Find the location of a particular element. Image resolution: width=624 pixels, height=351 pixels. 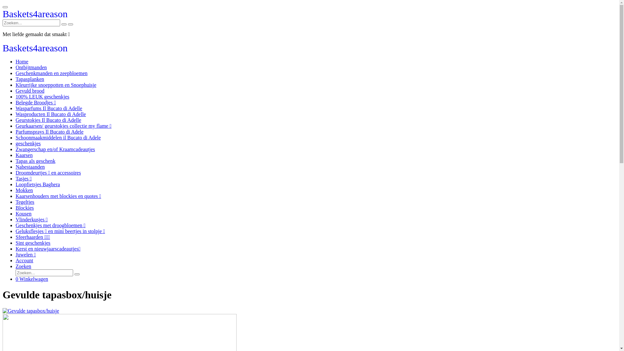

geschenkjes is located at coordinates (28, 144).